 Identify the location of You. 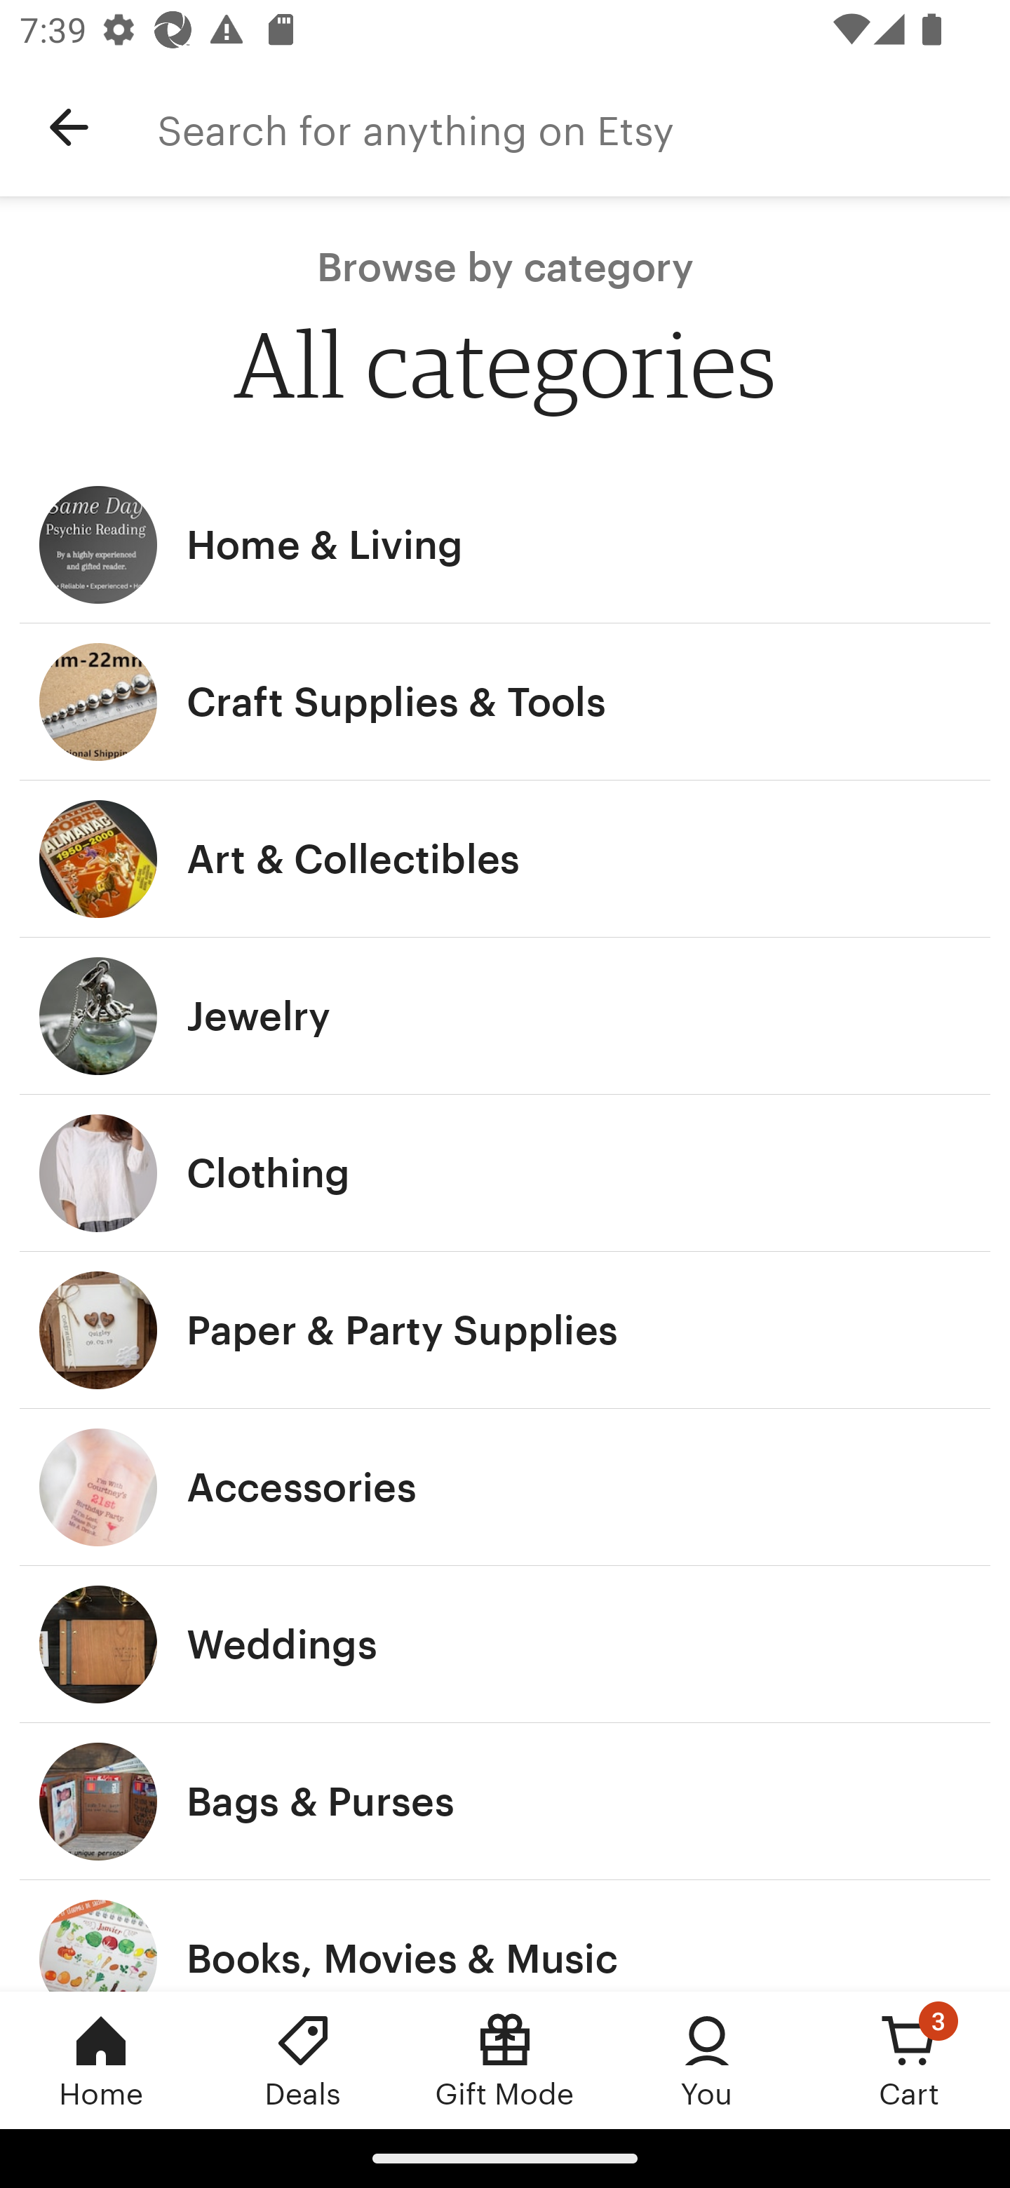
(707, 2060).